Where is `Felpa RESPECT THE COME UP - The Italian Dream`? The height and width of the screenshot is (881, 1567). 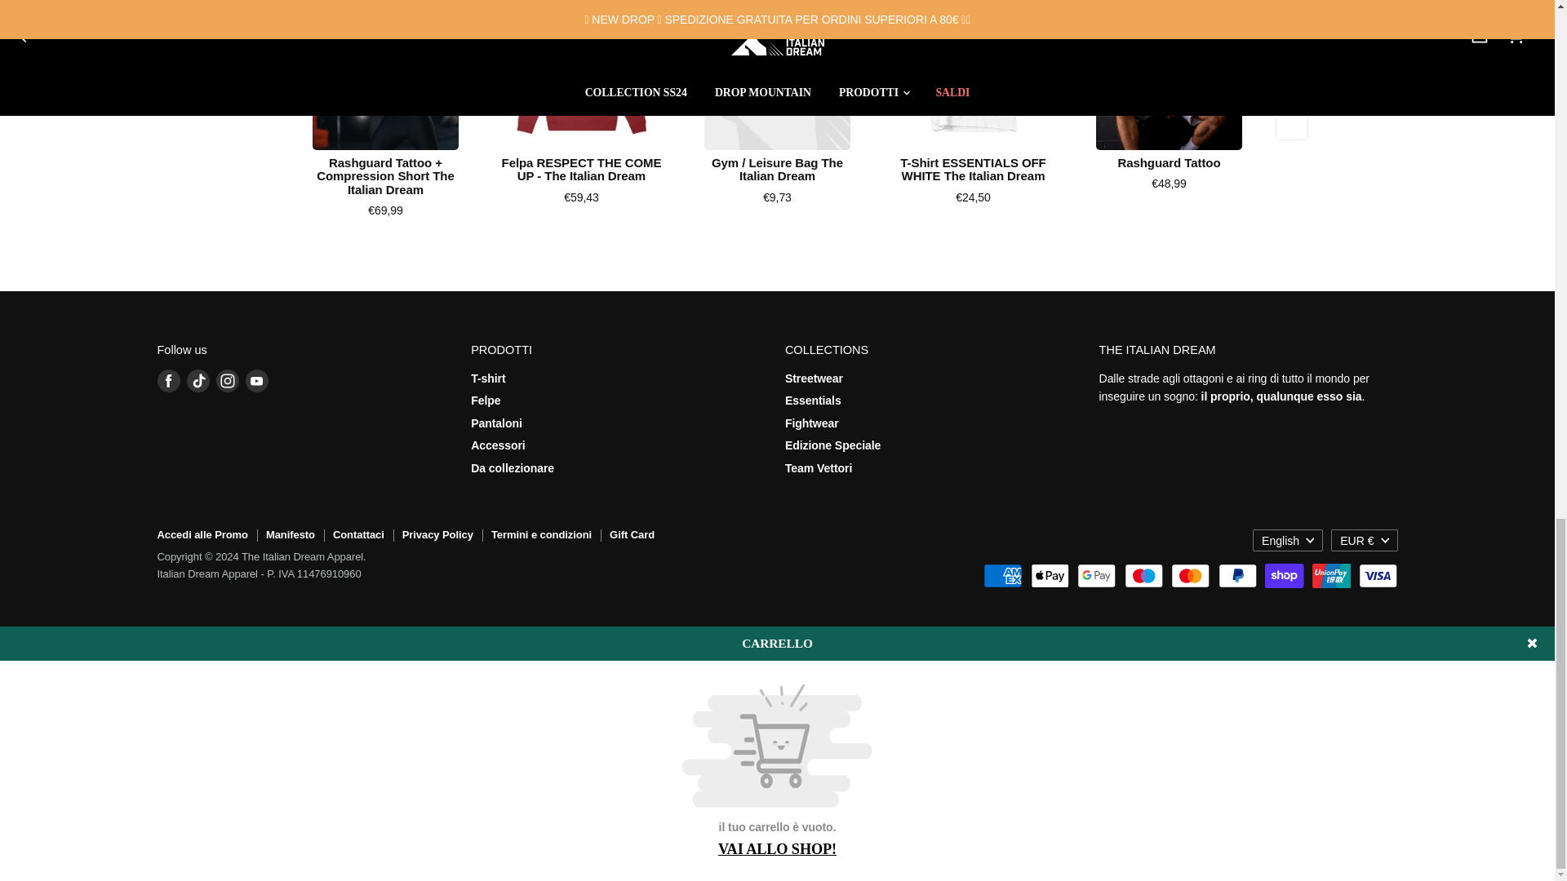 Felpa RESPECT THE COME UP - The Italian Dream is located at coordinates (582, 75).